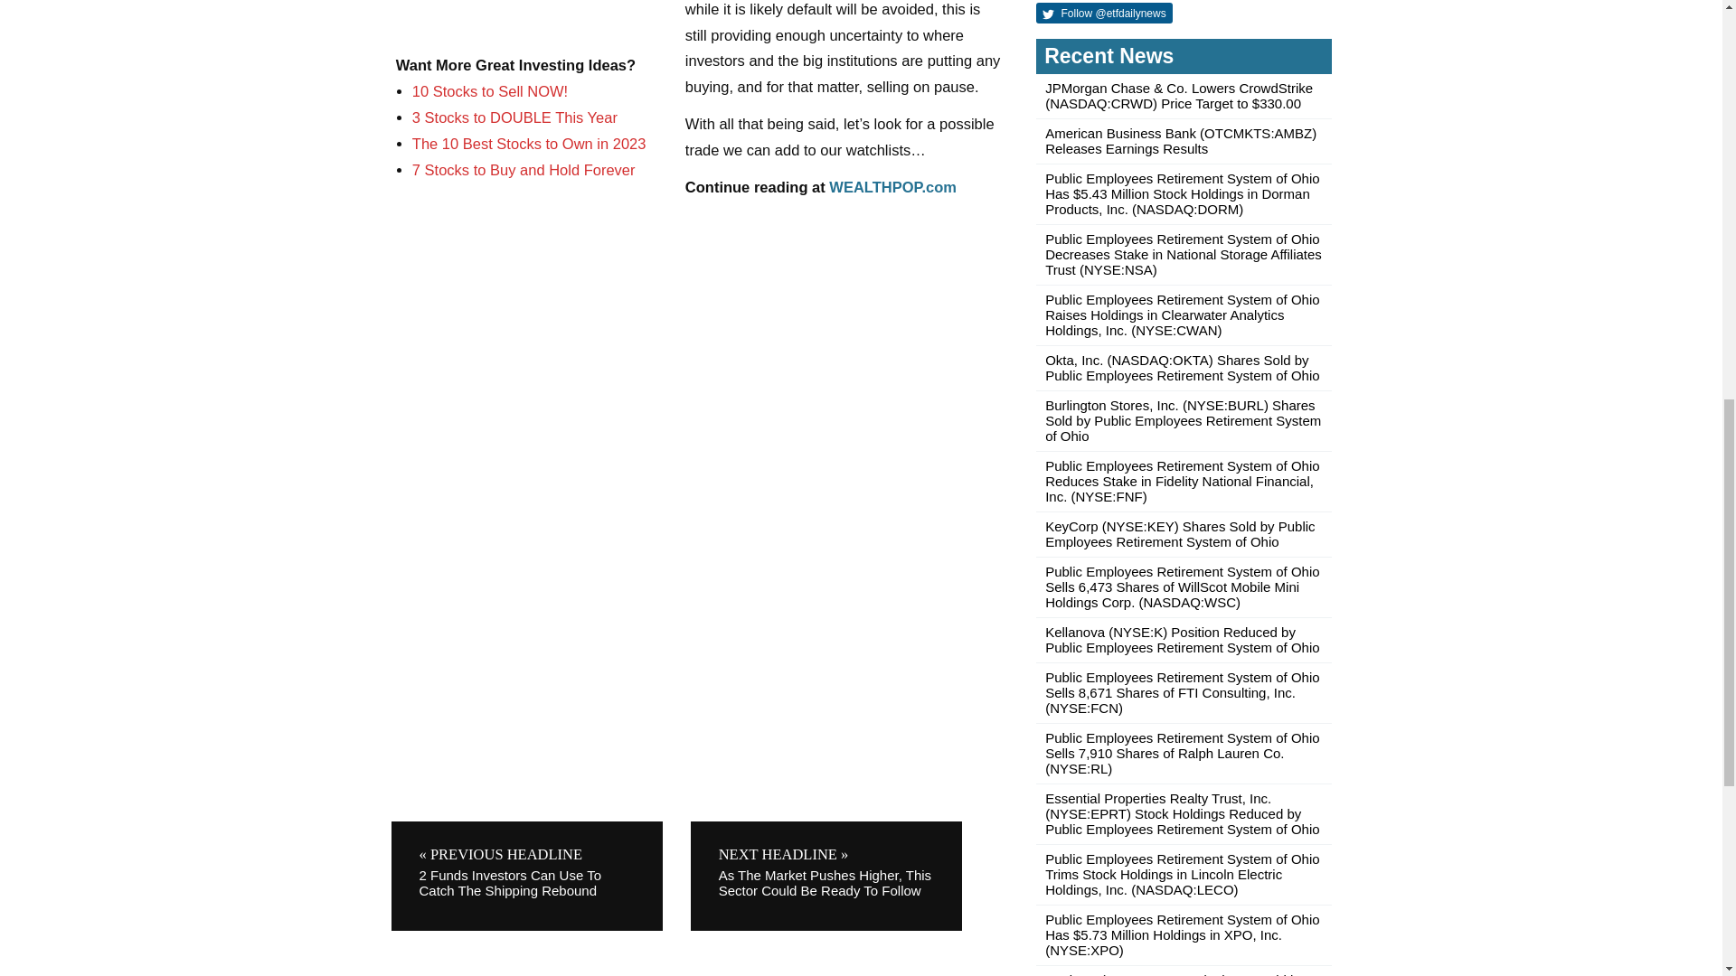 The image size is (1736, 976). I want to click on 7 Stocks to Buy and Hold Forever, so click(524, 170).